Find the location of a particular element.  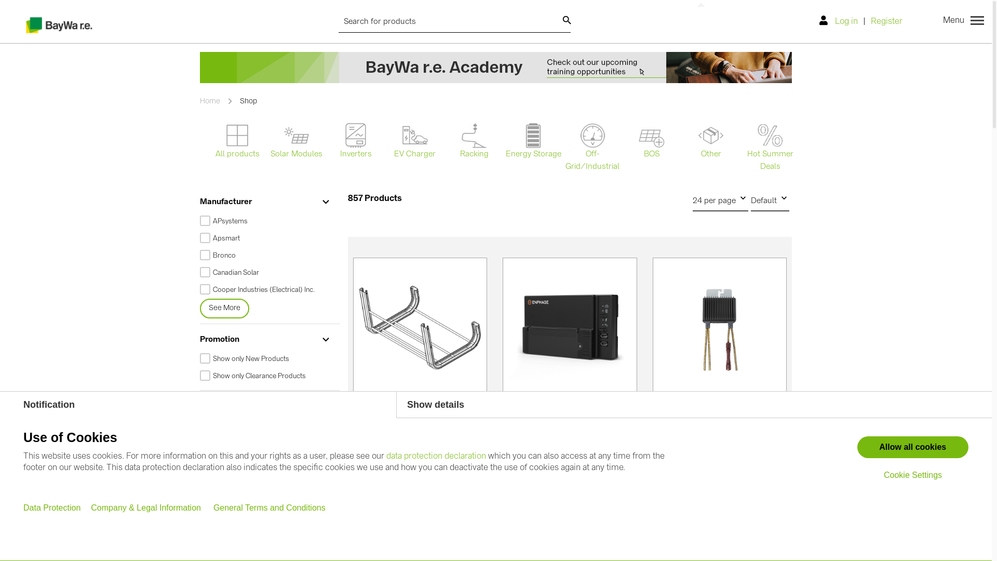

Notification is located at coordinates (198, 405).